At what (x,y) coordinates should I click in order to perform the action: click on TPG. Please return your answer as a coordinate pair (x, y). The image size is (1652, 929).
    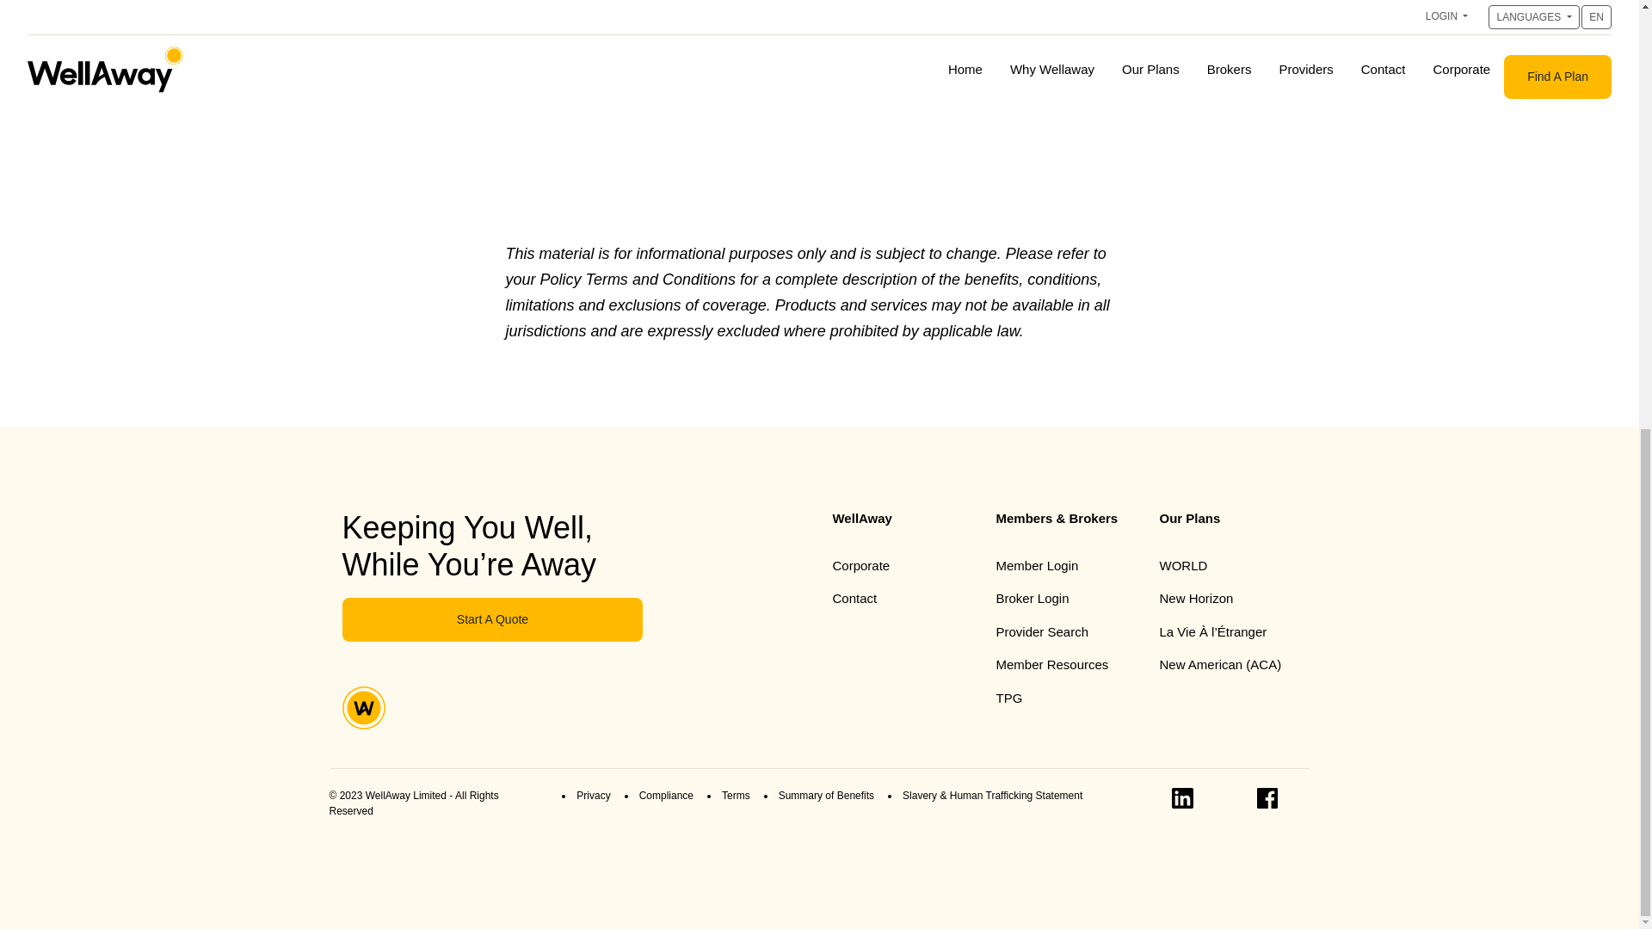
    Looking at the image, I should click on (1008, 698).